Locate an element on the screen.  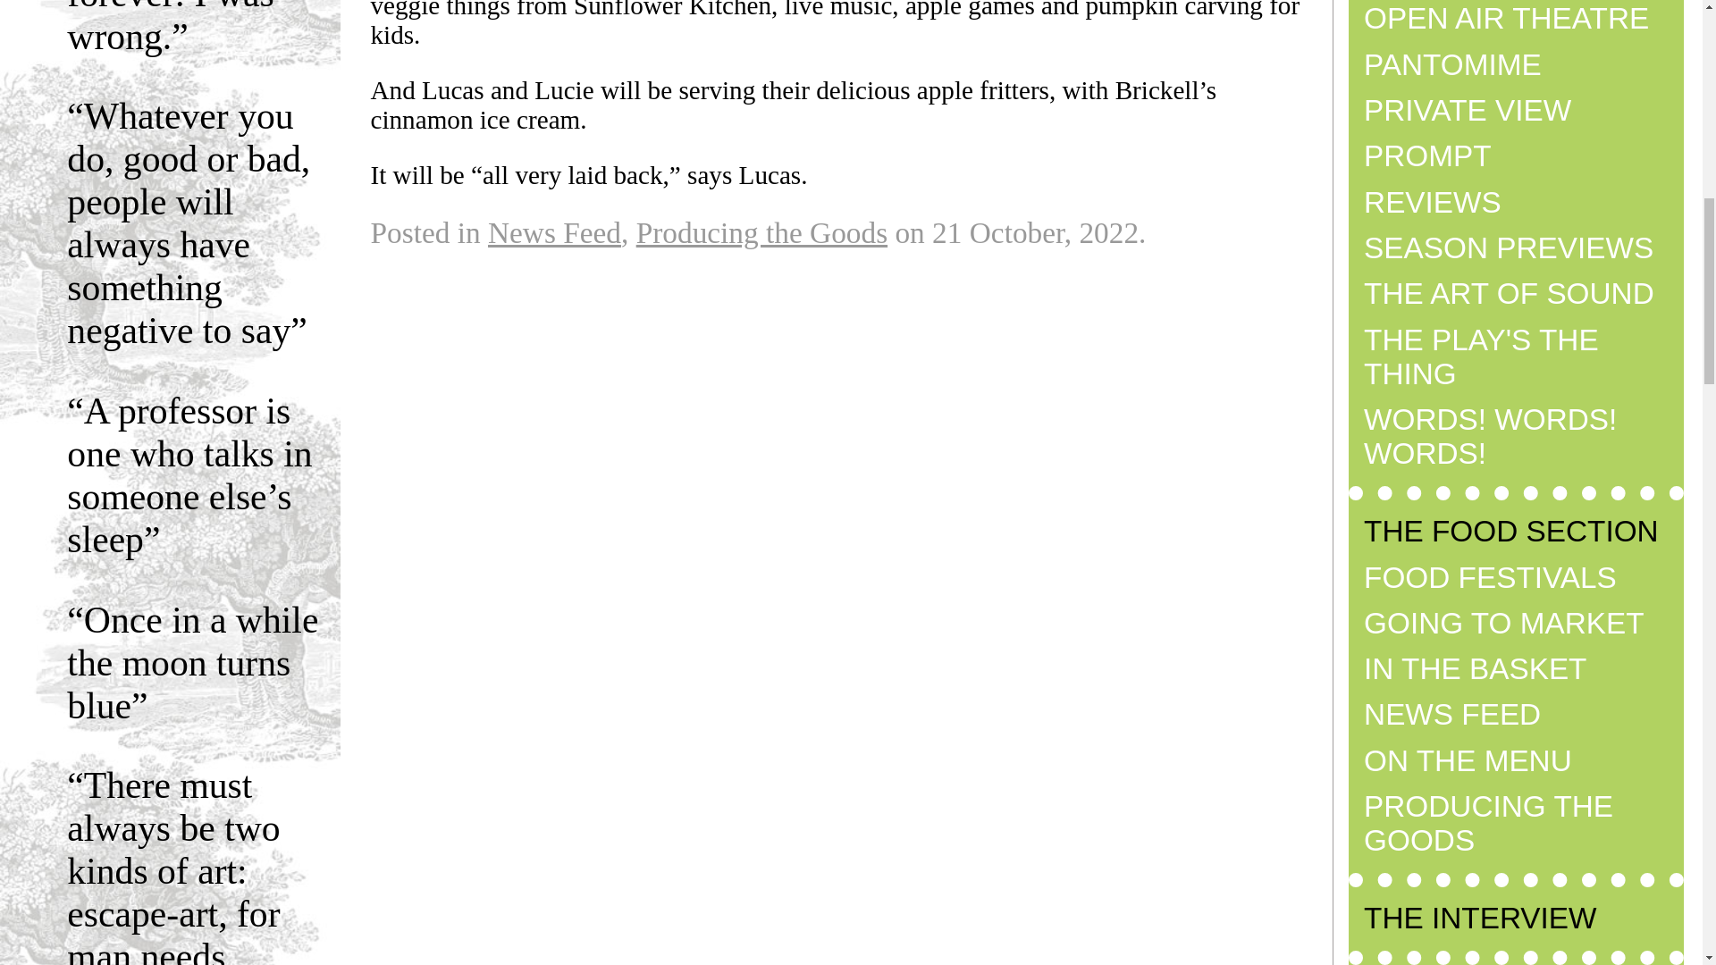
PRIVATE VIEW is located at coordinates (1468, 109).